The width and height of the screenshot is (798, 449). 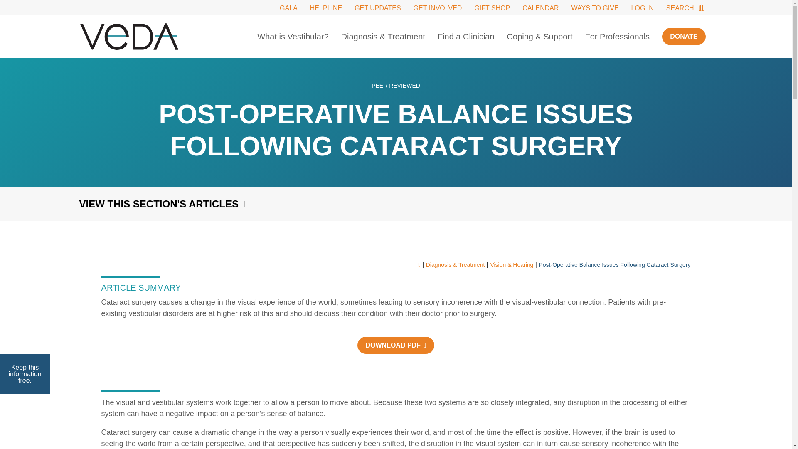 I want to click on DOWNLOAD PDF, so click(x=396, y=345).